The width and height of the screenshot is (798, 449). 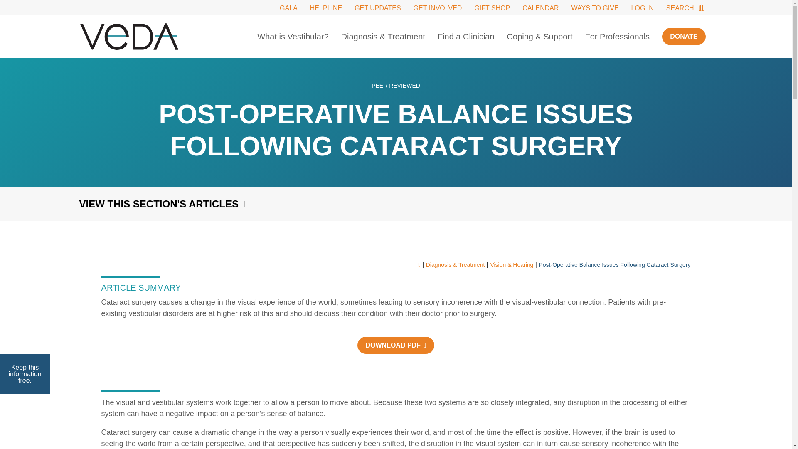 I want to click on DOWNLOAD PDF, so click(x=396, y=345).